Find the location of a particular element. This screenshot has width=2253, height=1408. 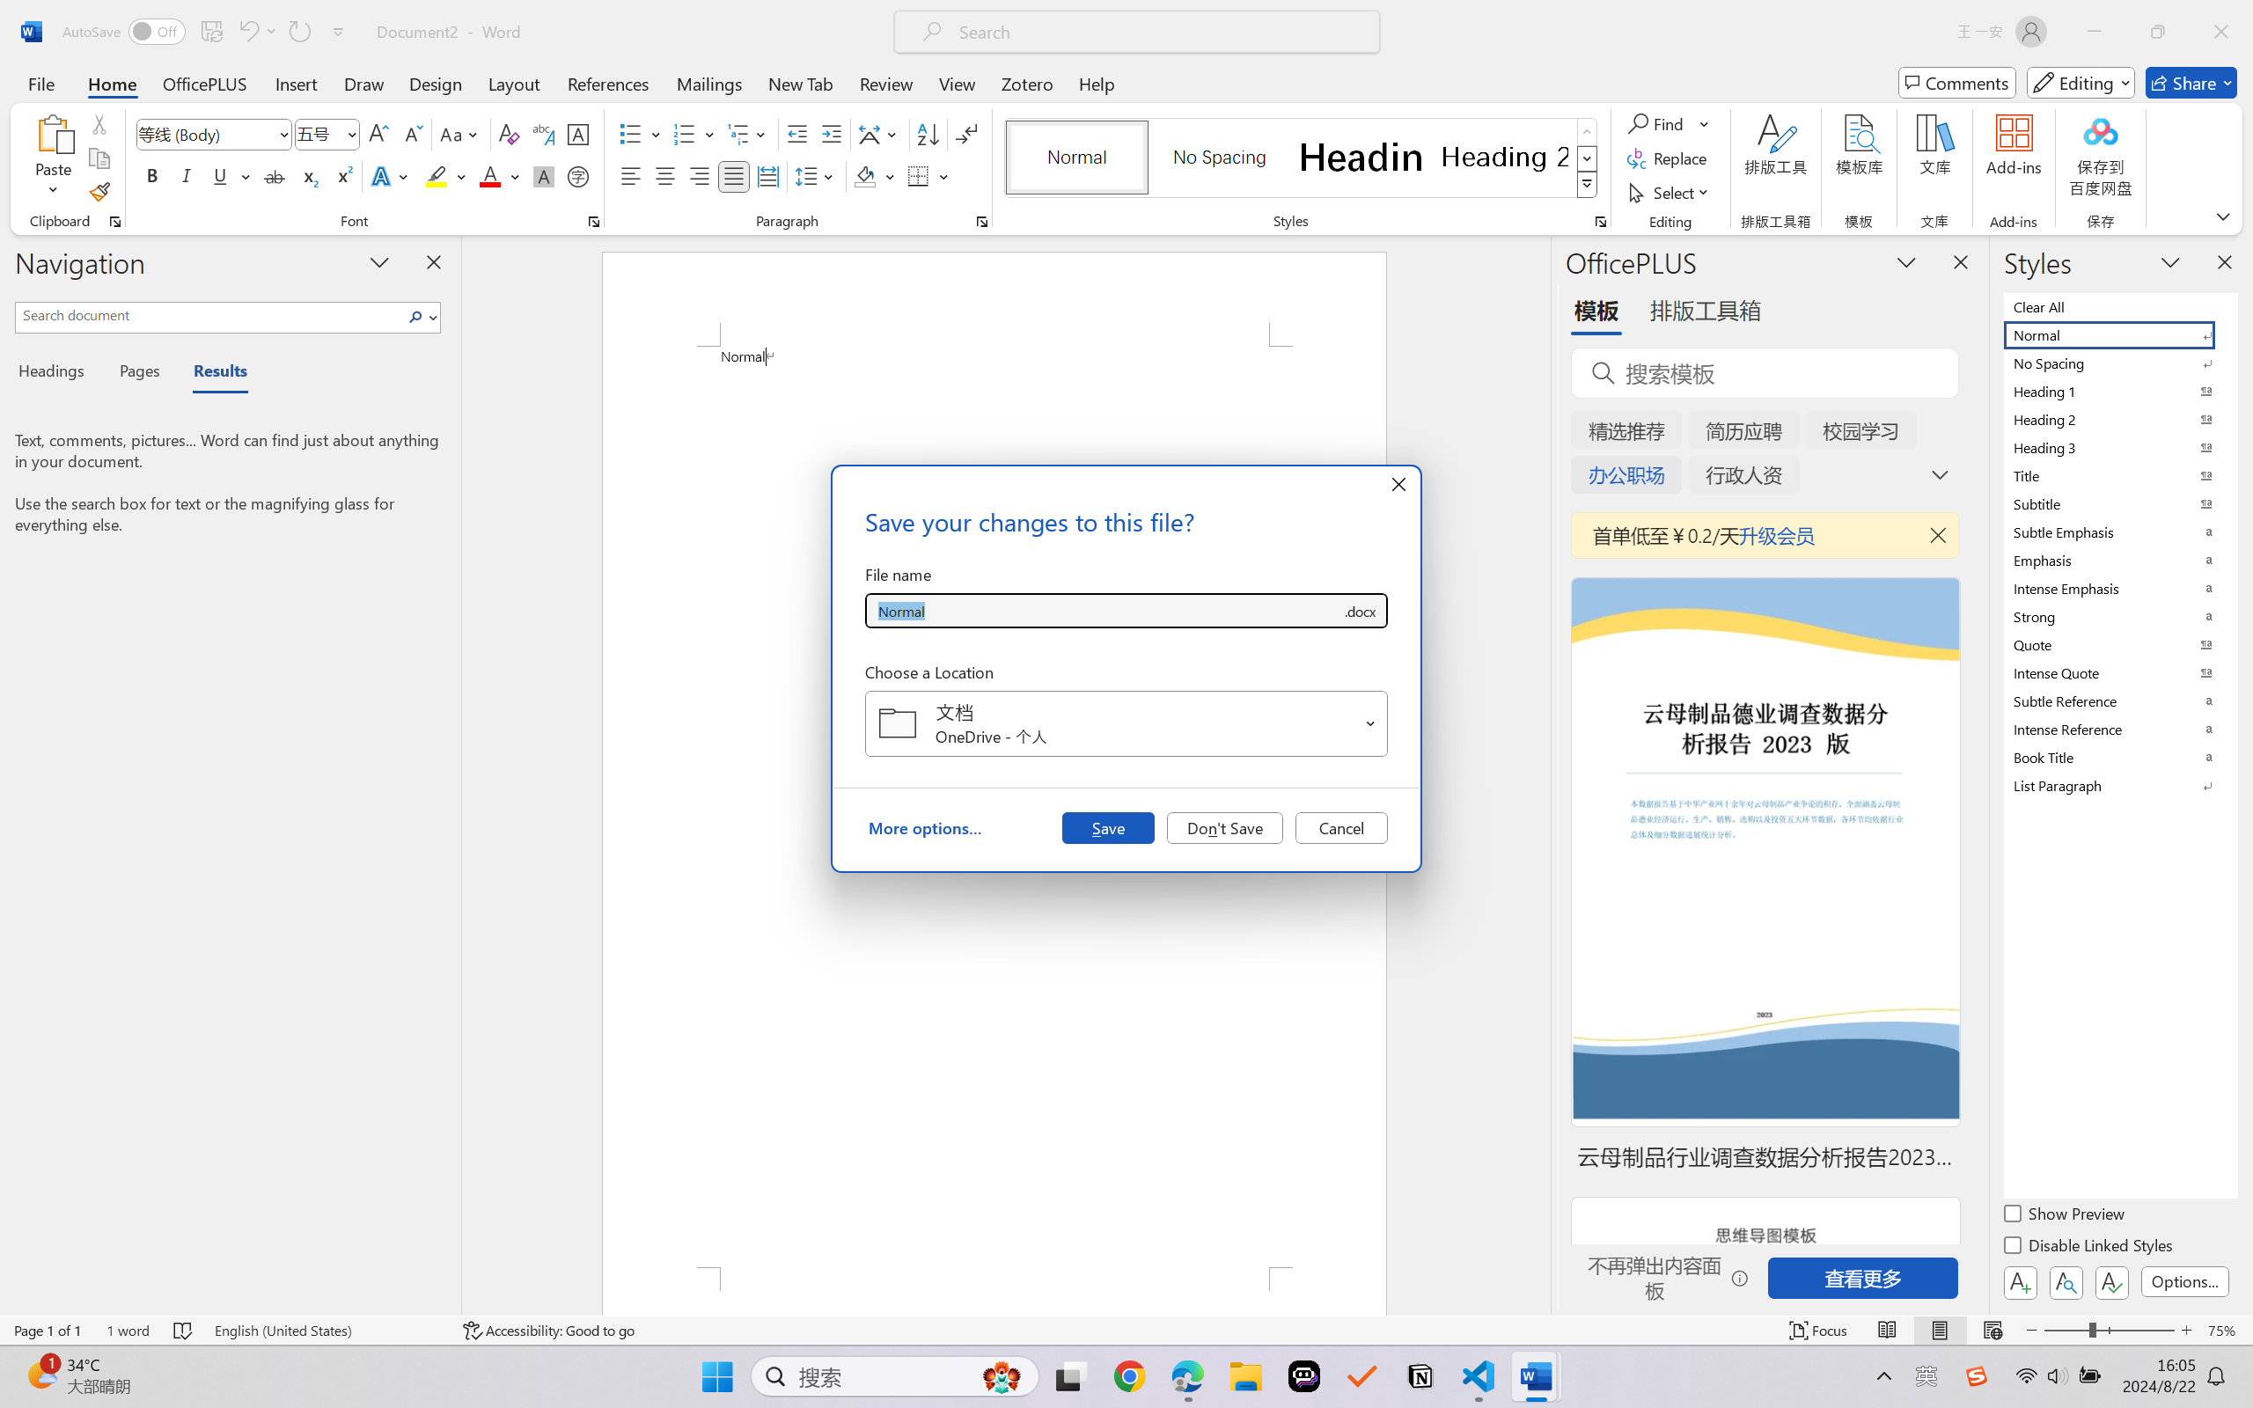

Find is located at coordinates (1669, 123).